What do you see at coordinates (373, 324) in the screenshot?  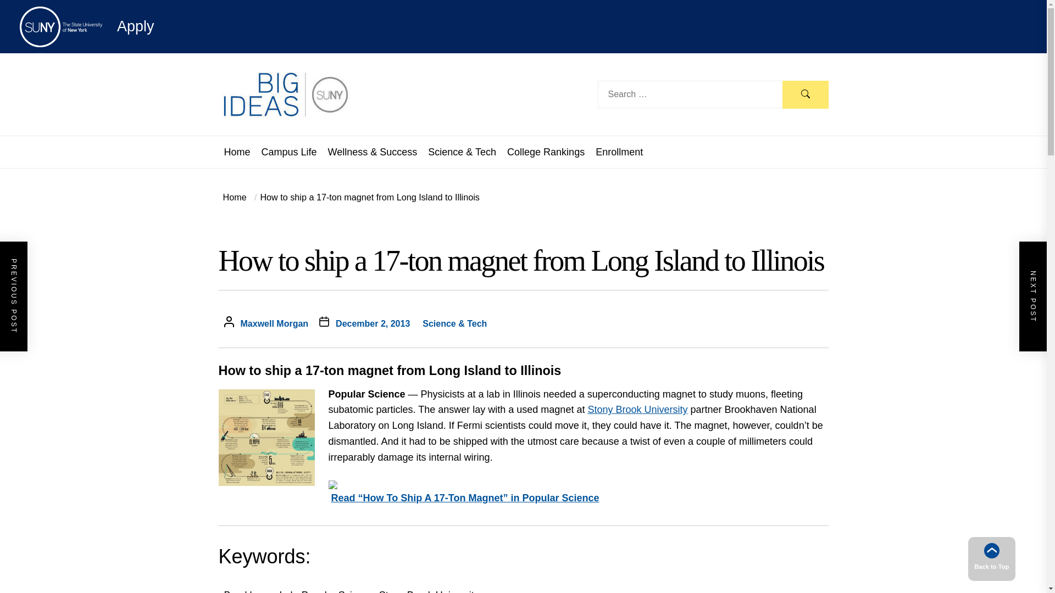 I see `December 2, 2013` at bounding box center [373, 324].